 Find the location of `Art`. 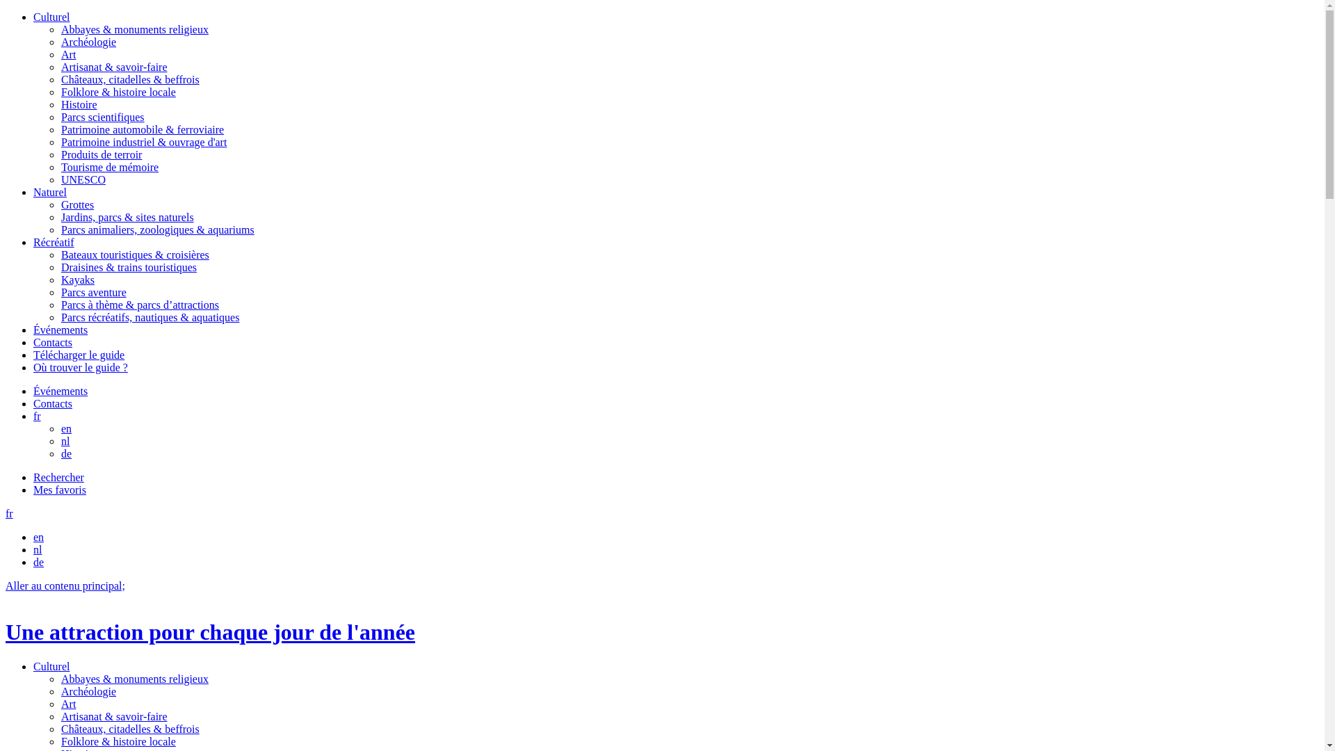

Art is located at coordinates (68, 54).